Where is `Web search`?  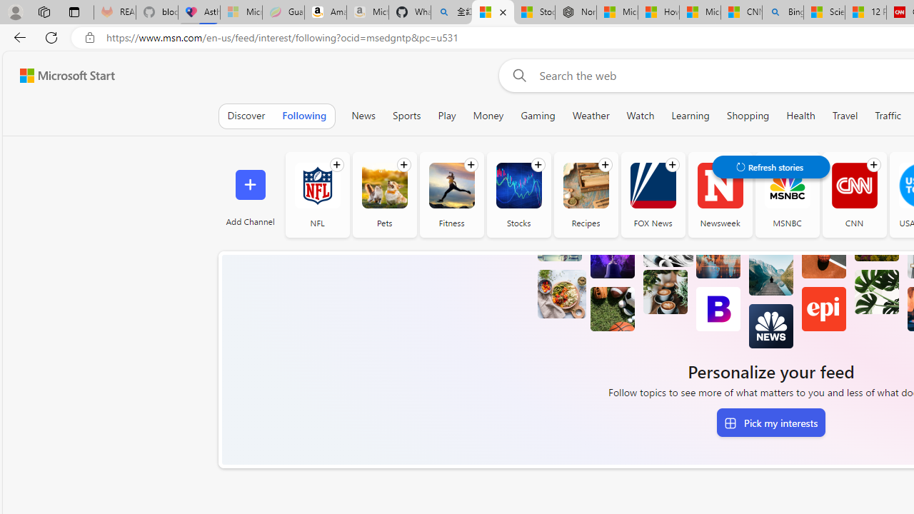 Web search is located at coordinates (517, 75).